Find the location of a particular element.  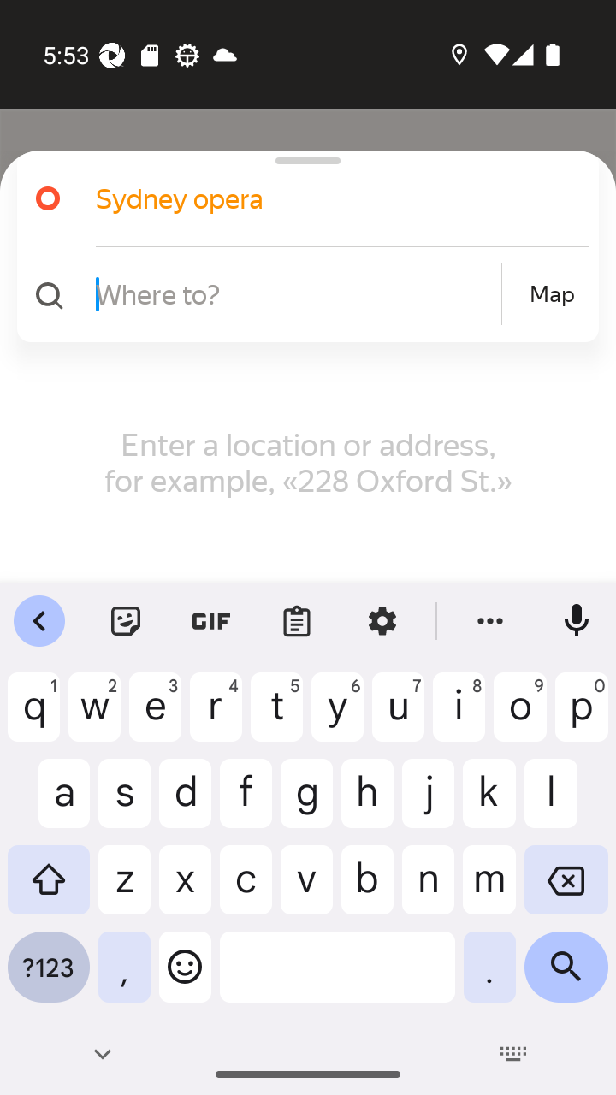

Where to? Map Map is located at coordinates (301, 294).